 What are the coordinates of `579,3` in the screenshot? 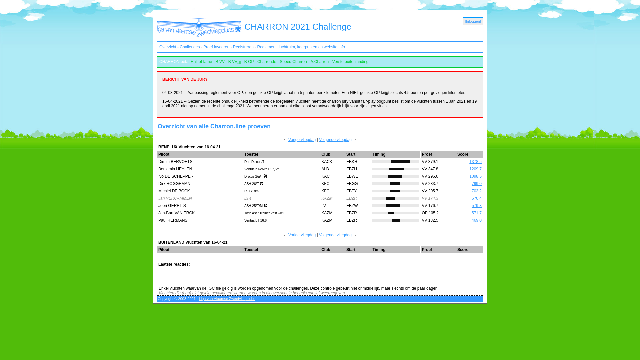 It's located at (477, 205).